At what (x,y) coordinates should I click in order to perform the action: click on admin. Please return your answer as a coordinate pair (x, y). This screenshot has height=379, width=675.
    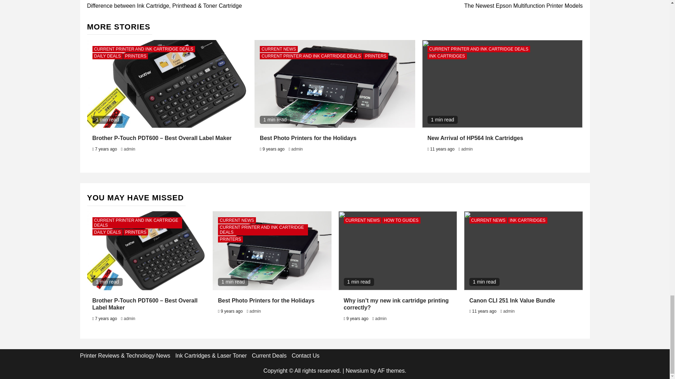
    Looking at the image, I should click on (129, 149).